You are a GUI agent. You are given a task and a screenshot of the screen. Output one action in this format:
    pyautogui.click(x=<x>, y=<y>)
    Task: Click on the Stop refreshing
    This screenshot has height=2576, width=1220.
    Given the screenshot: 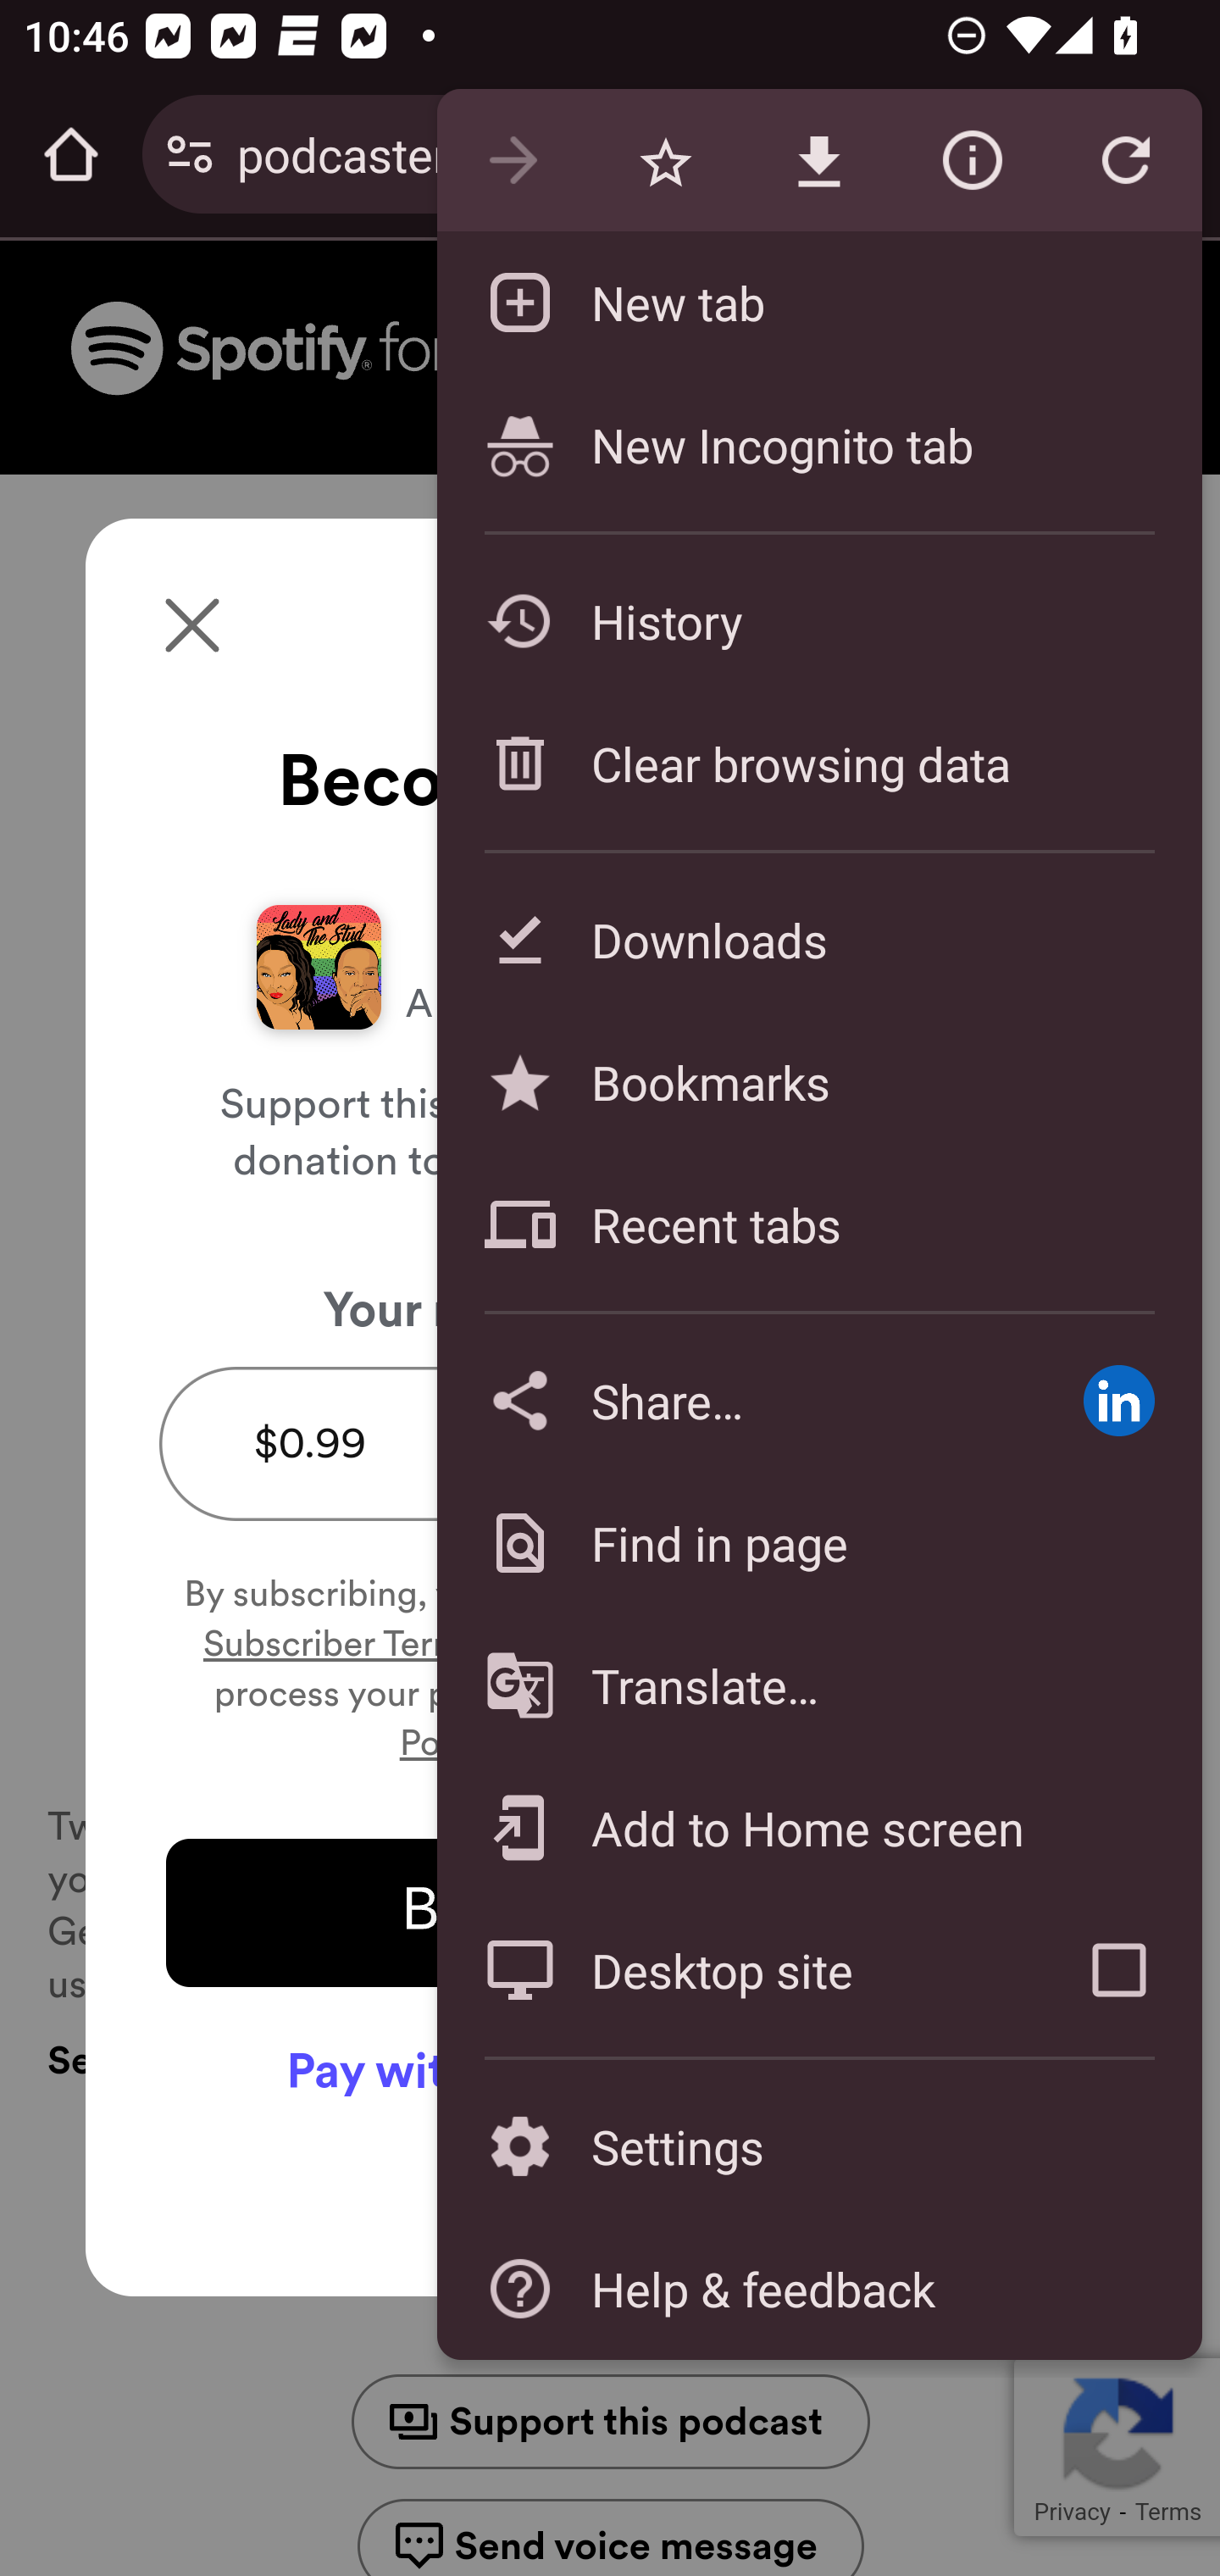 What is the action you would take?
    pyautogui.click(x=1125, y=161)
    